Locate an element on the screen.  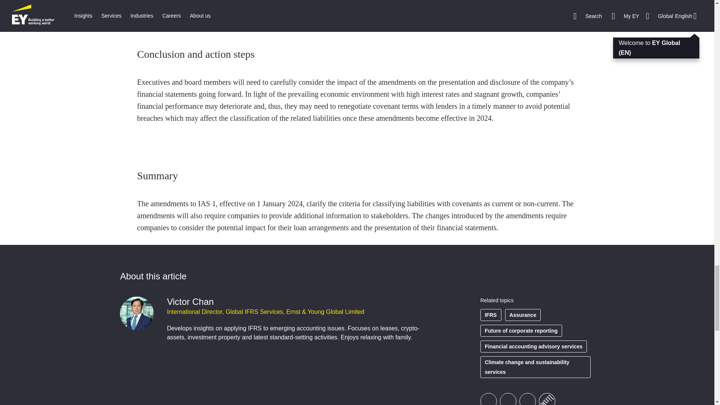
Twitter is located at coordinates (508, 399).